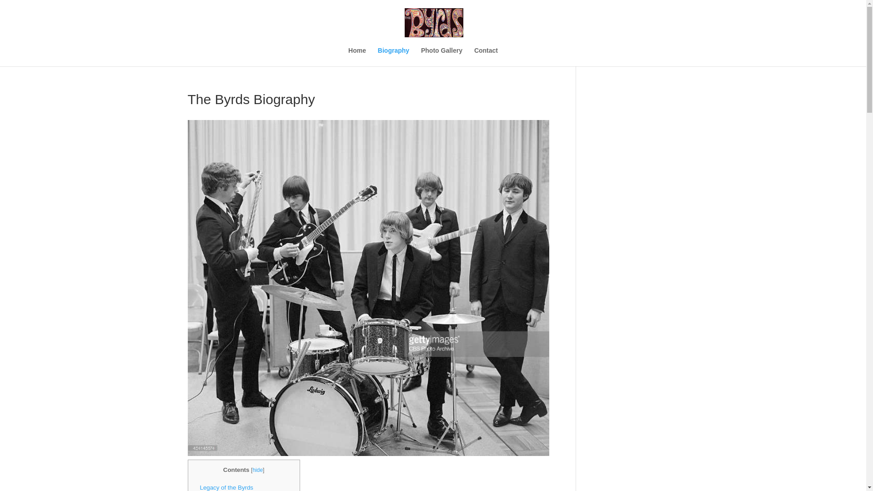 The width and height of the screenshot is (873, 491). I want to click on Photo Gallery, so click(442, 56).